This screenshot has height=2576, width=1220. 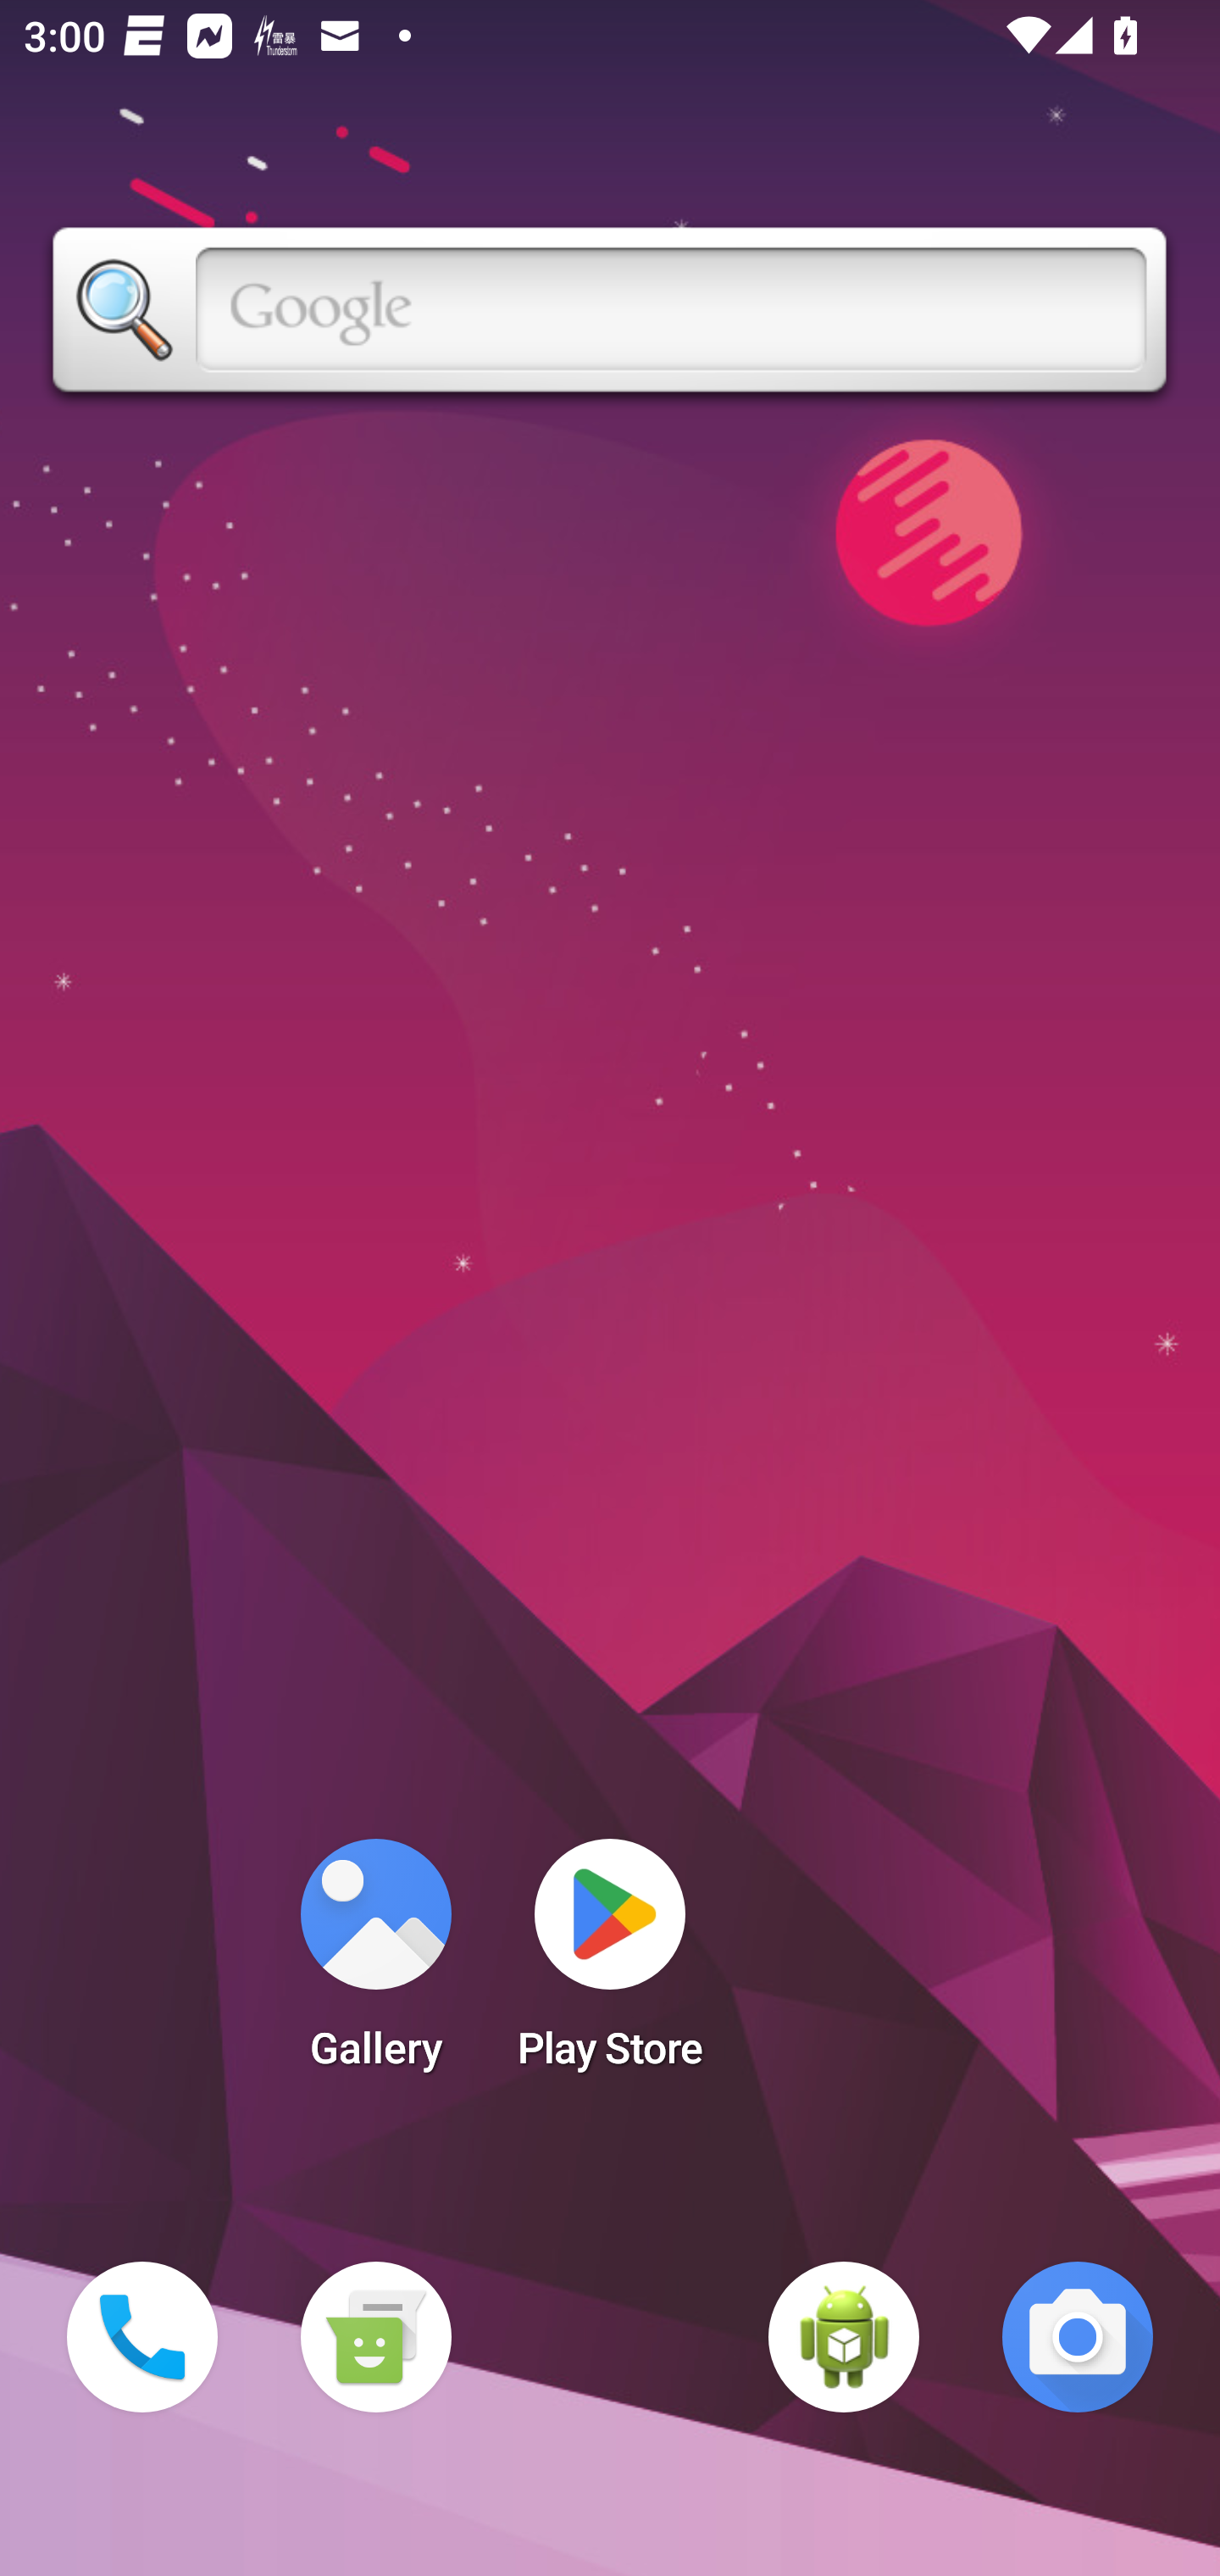 I want to click on Camera, so click(x=1078, y=2337).